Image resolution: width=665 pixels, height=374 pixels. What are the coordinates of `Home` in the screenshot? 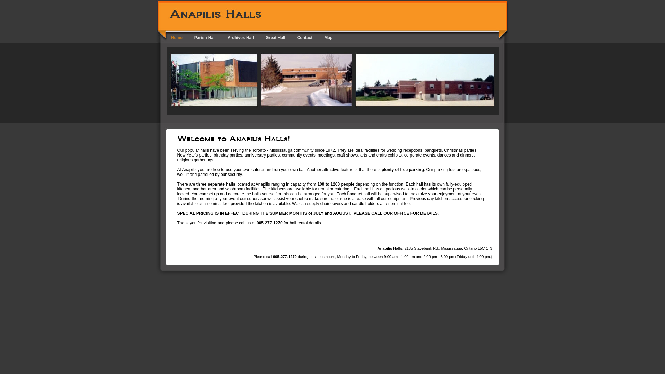 It's located at (177, 37).